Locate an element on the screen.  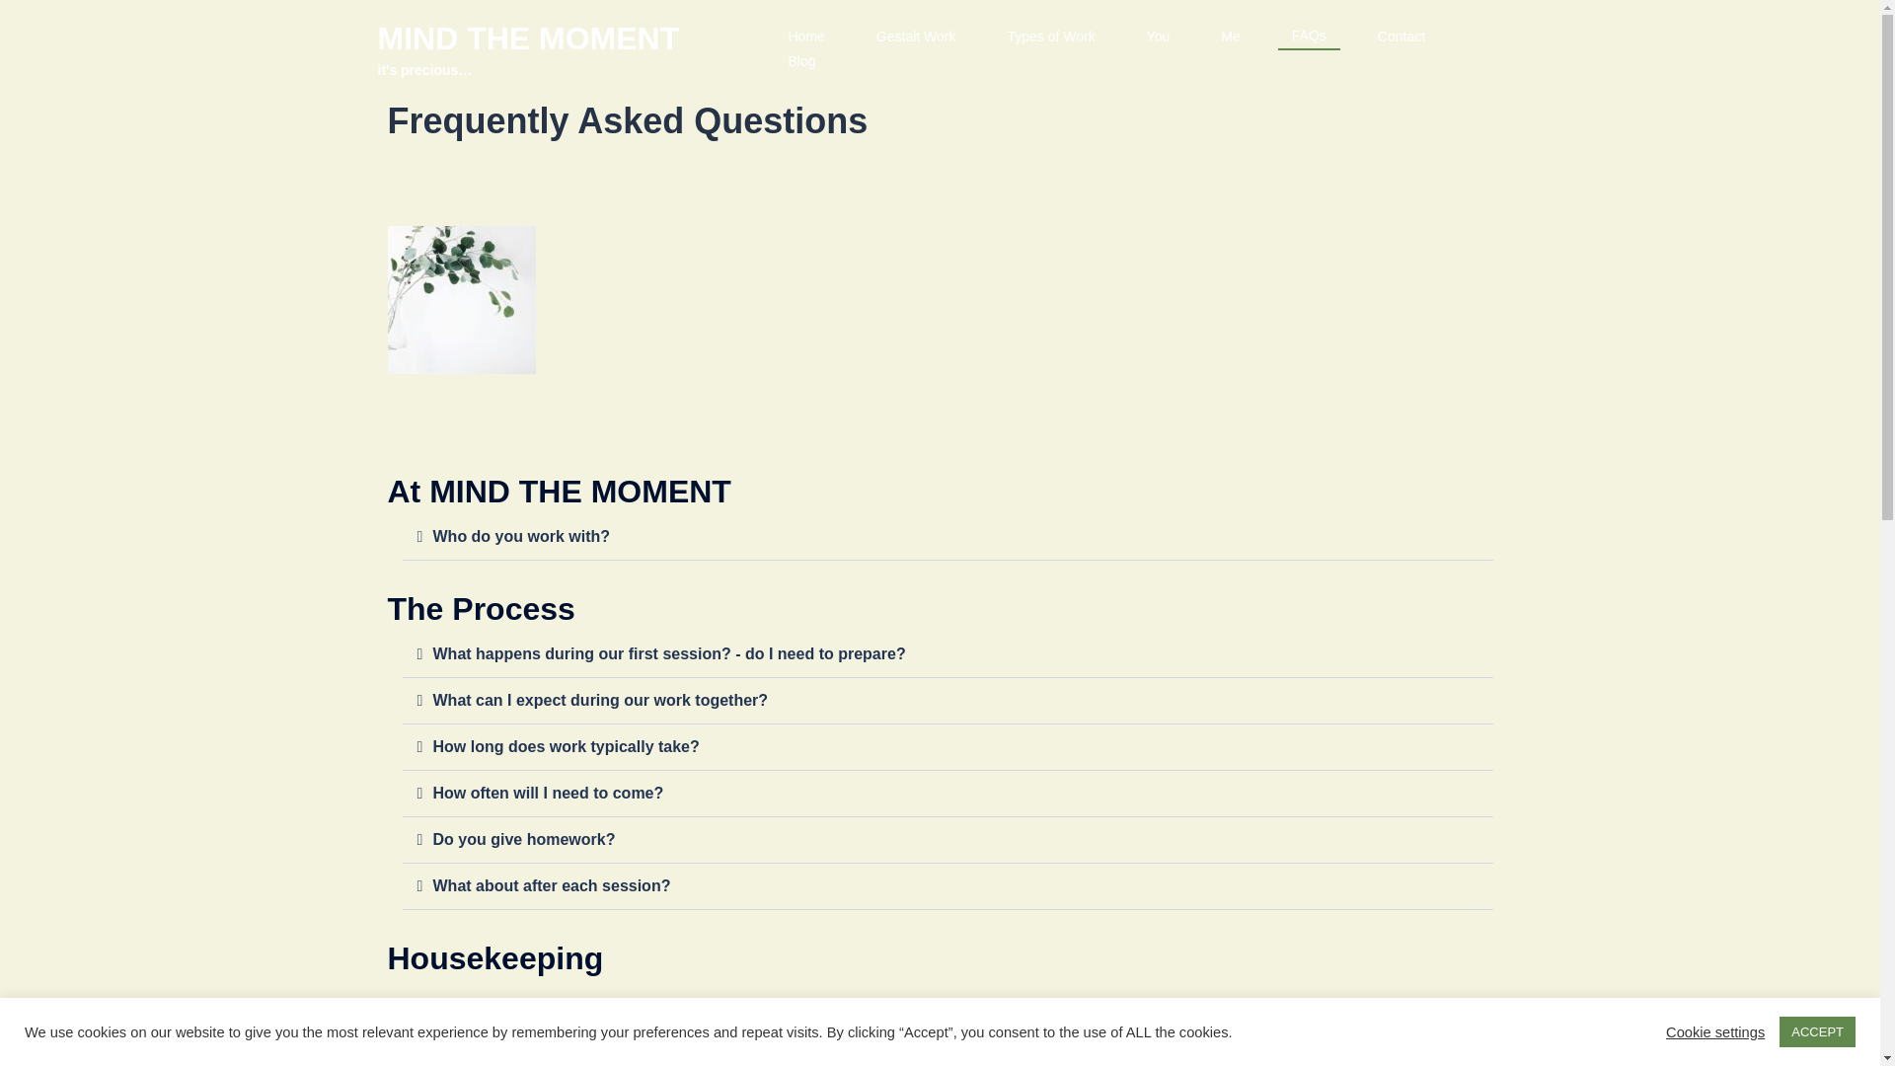
What can I expect during our work together? is located at coordinates (599, 700).